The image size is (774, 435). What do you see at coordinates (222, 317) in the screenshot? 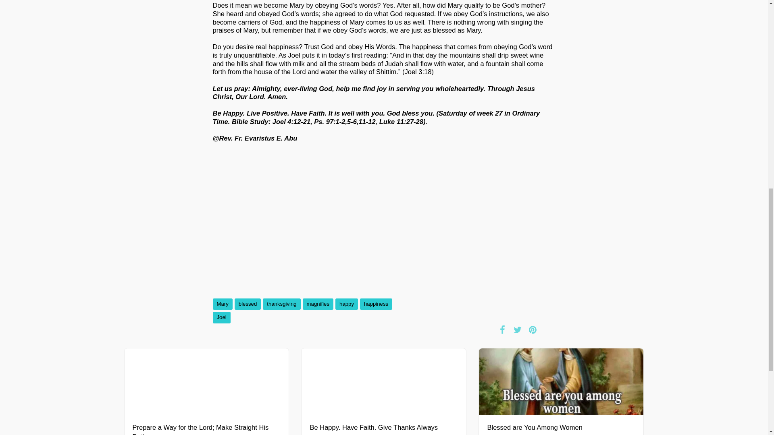
I see `Joel` at bounding box center [222, 317].